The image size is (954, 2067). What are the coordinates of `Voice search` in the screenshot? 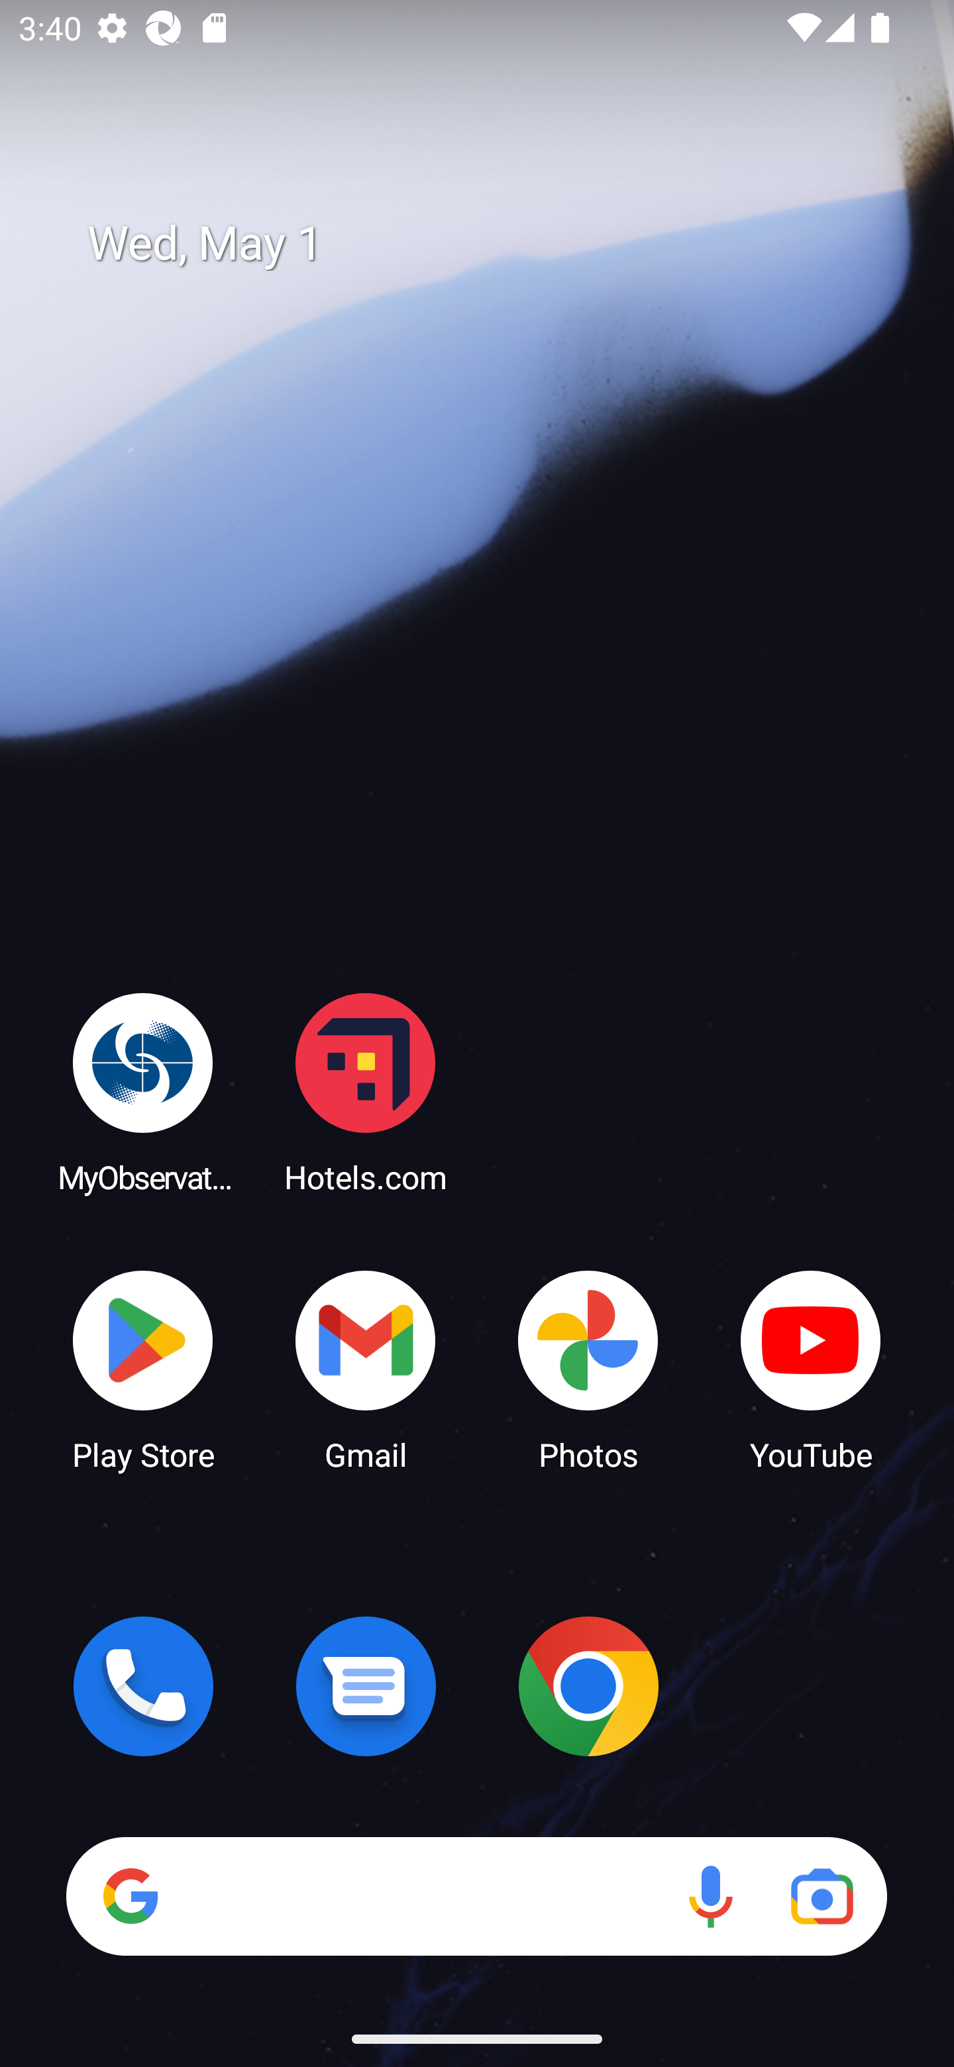 It's located at (710, 1896).